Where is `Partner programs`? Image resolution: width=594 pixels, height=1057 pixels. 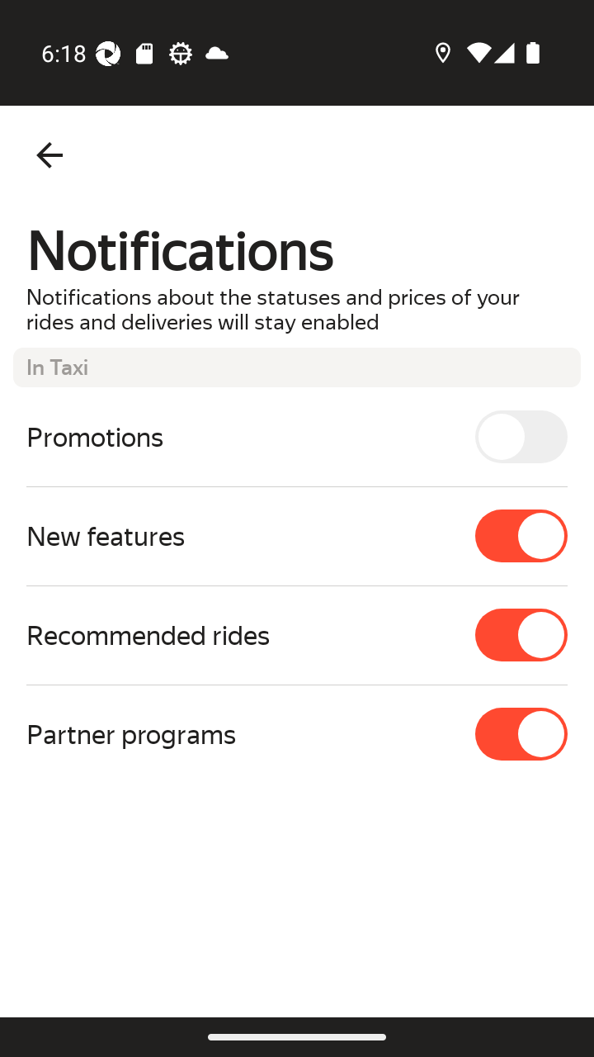 Partner programs is located at coordinates (297, 733).